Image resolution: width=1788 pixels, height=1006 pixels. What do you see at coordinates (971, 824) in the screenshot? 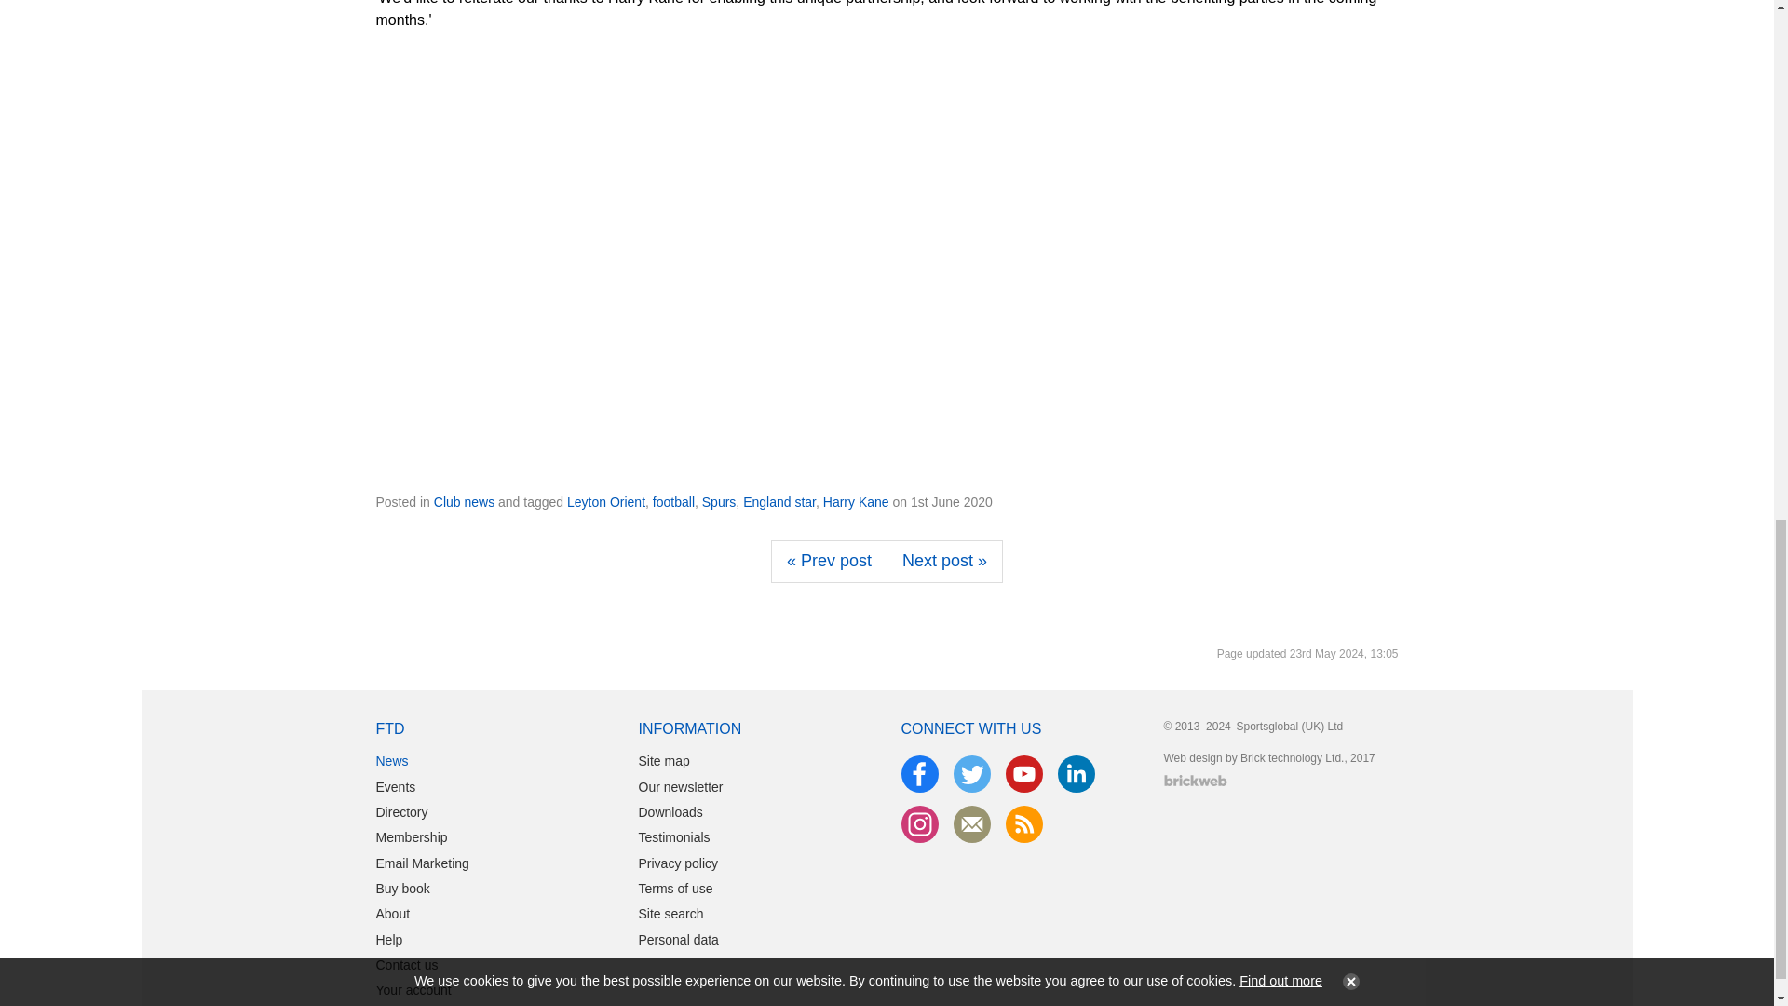
I see `Newsletter` at bounding box center [971, 824].